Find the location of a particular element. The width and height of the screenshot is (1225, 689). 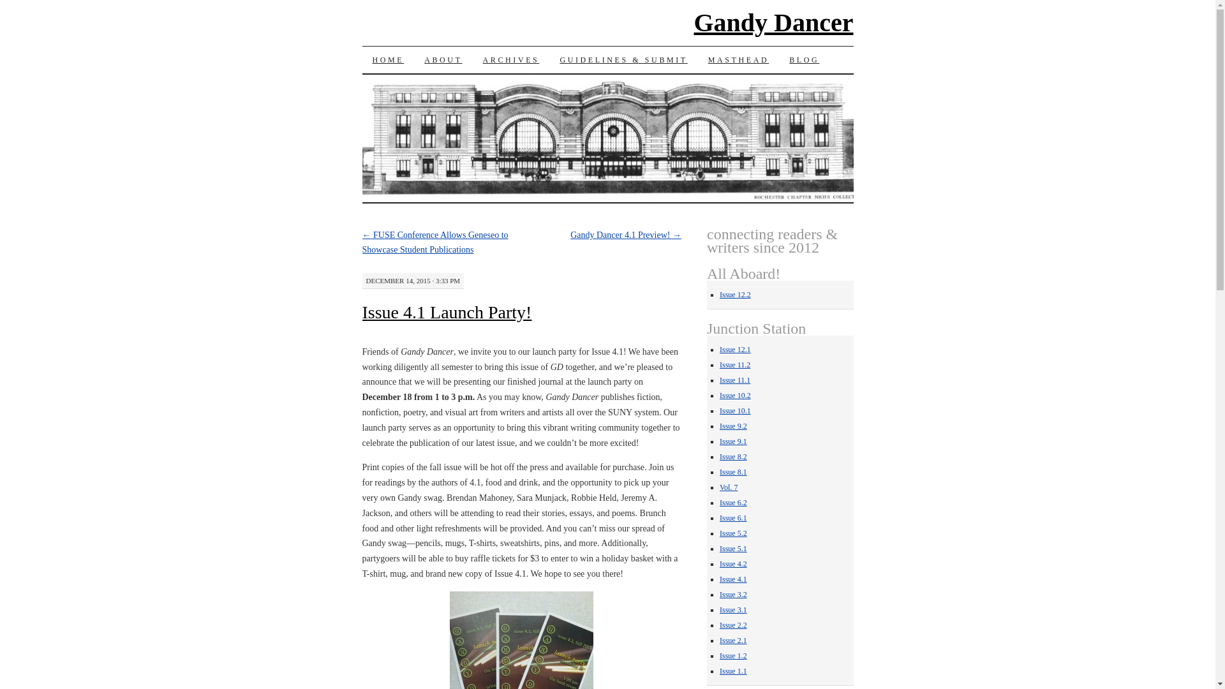

Gandy Dancer is located at coordinates (774, 22).